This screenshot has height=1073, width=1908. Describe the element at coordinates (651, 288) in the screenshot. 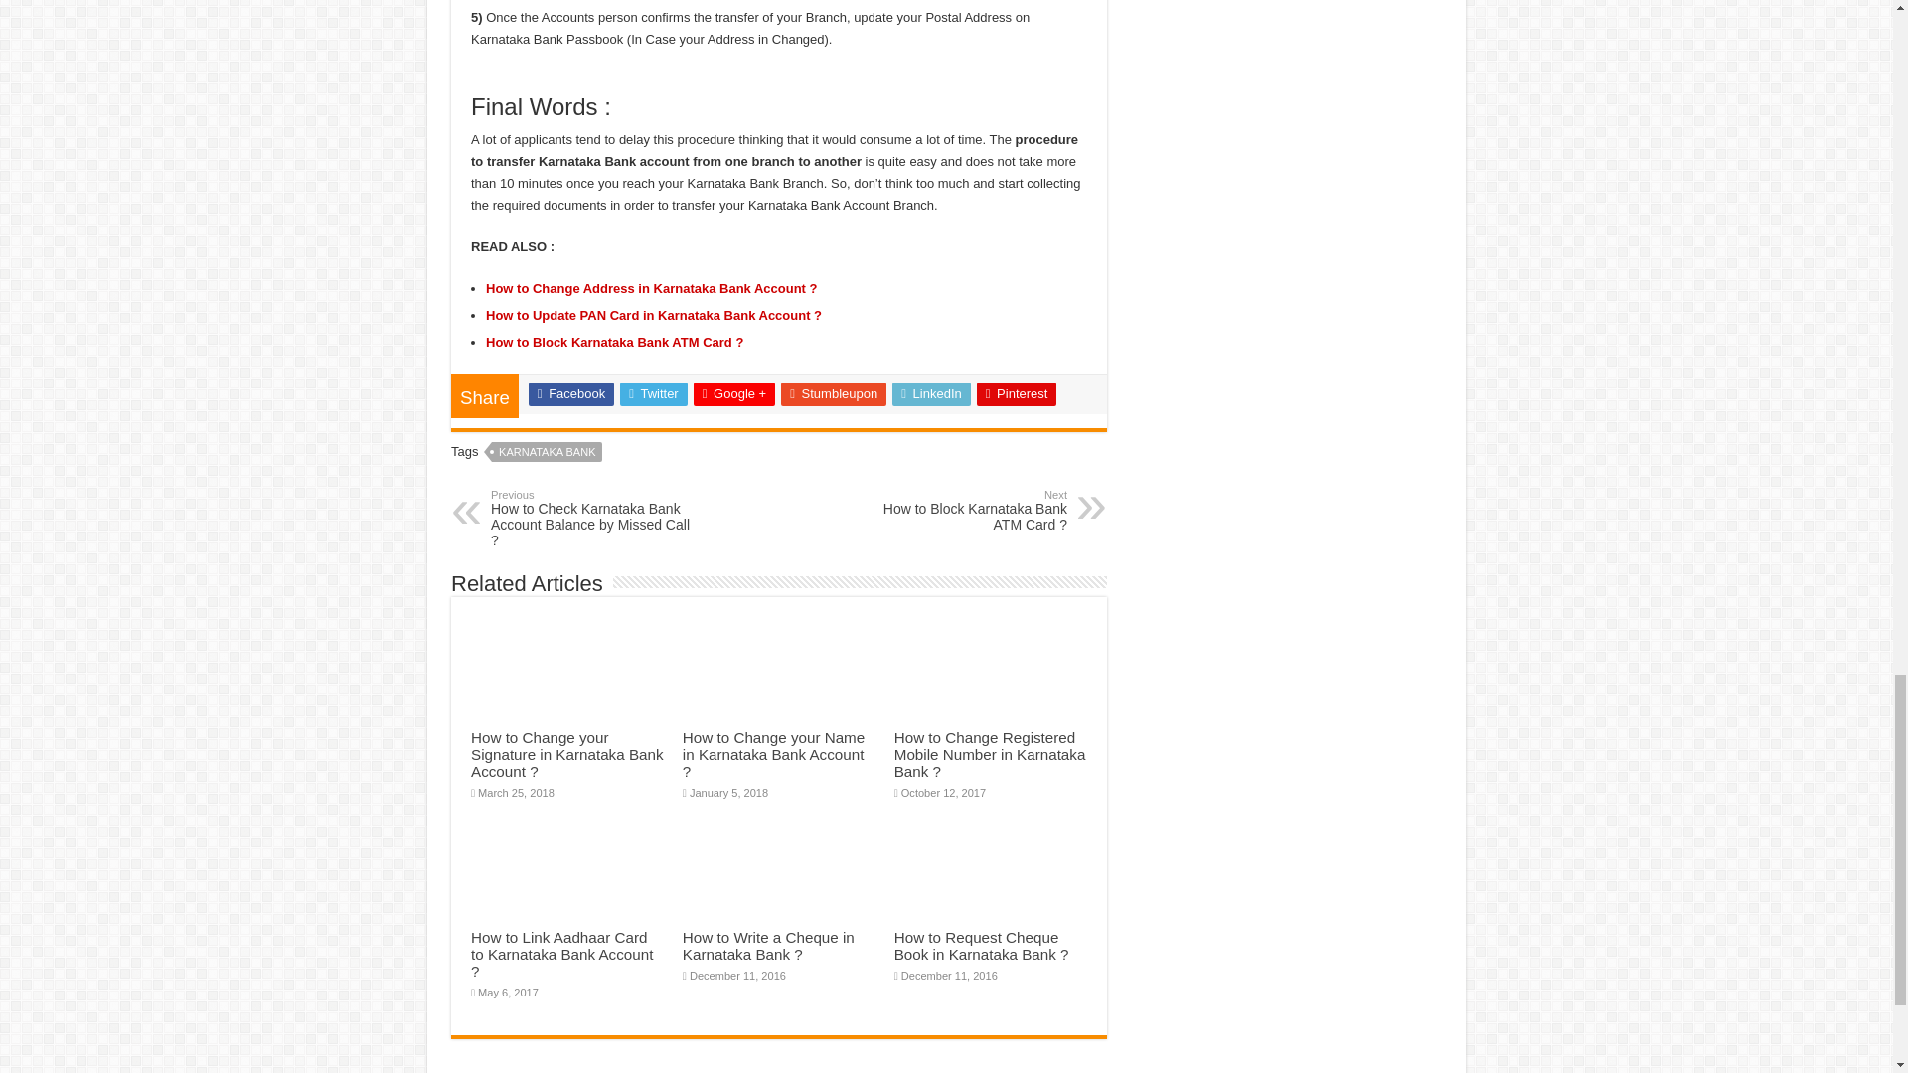

I see `How to Change Address in Karnataka Bank Account ?` at that location.